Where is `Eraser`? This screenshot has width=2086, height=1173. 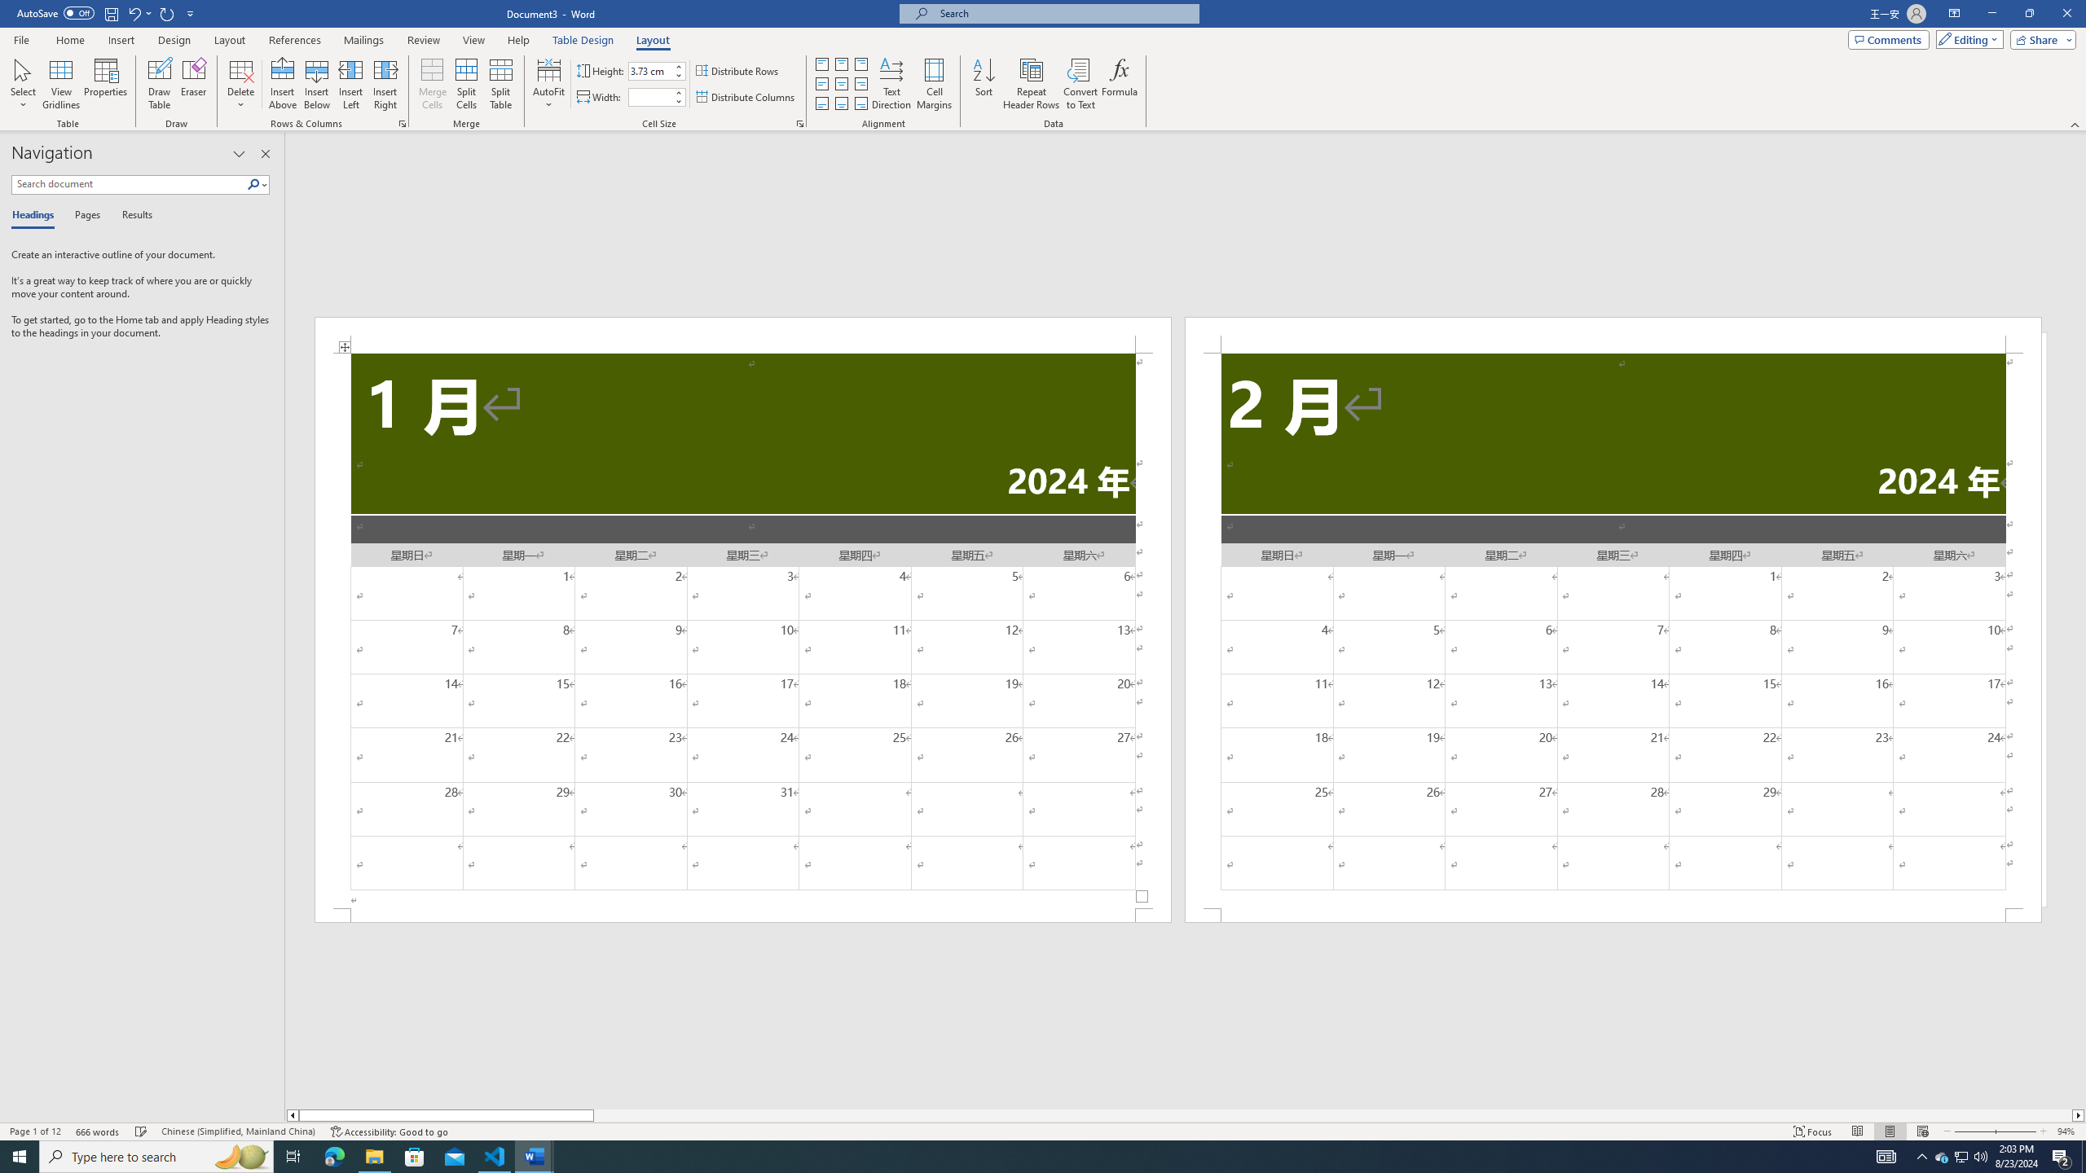 Eraser is located at coordinates (194, 84).